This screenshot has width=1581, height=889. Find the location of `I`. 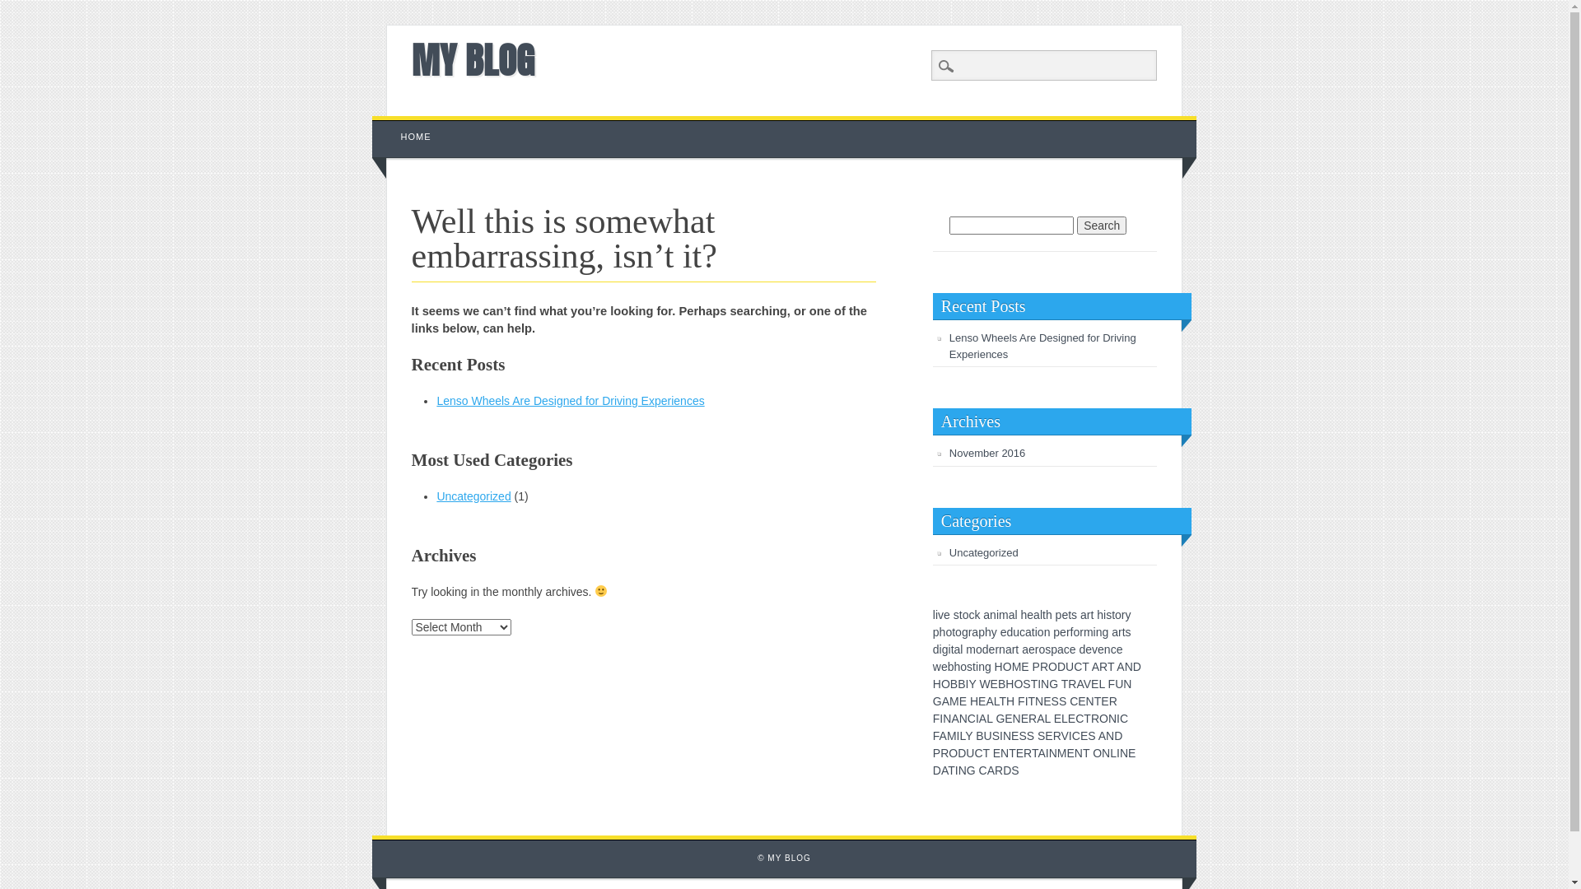

I is located at coordinates (941, 719).